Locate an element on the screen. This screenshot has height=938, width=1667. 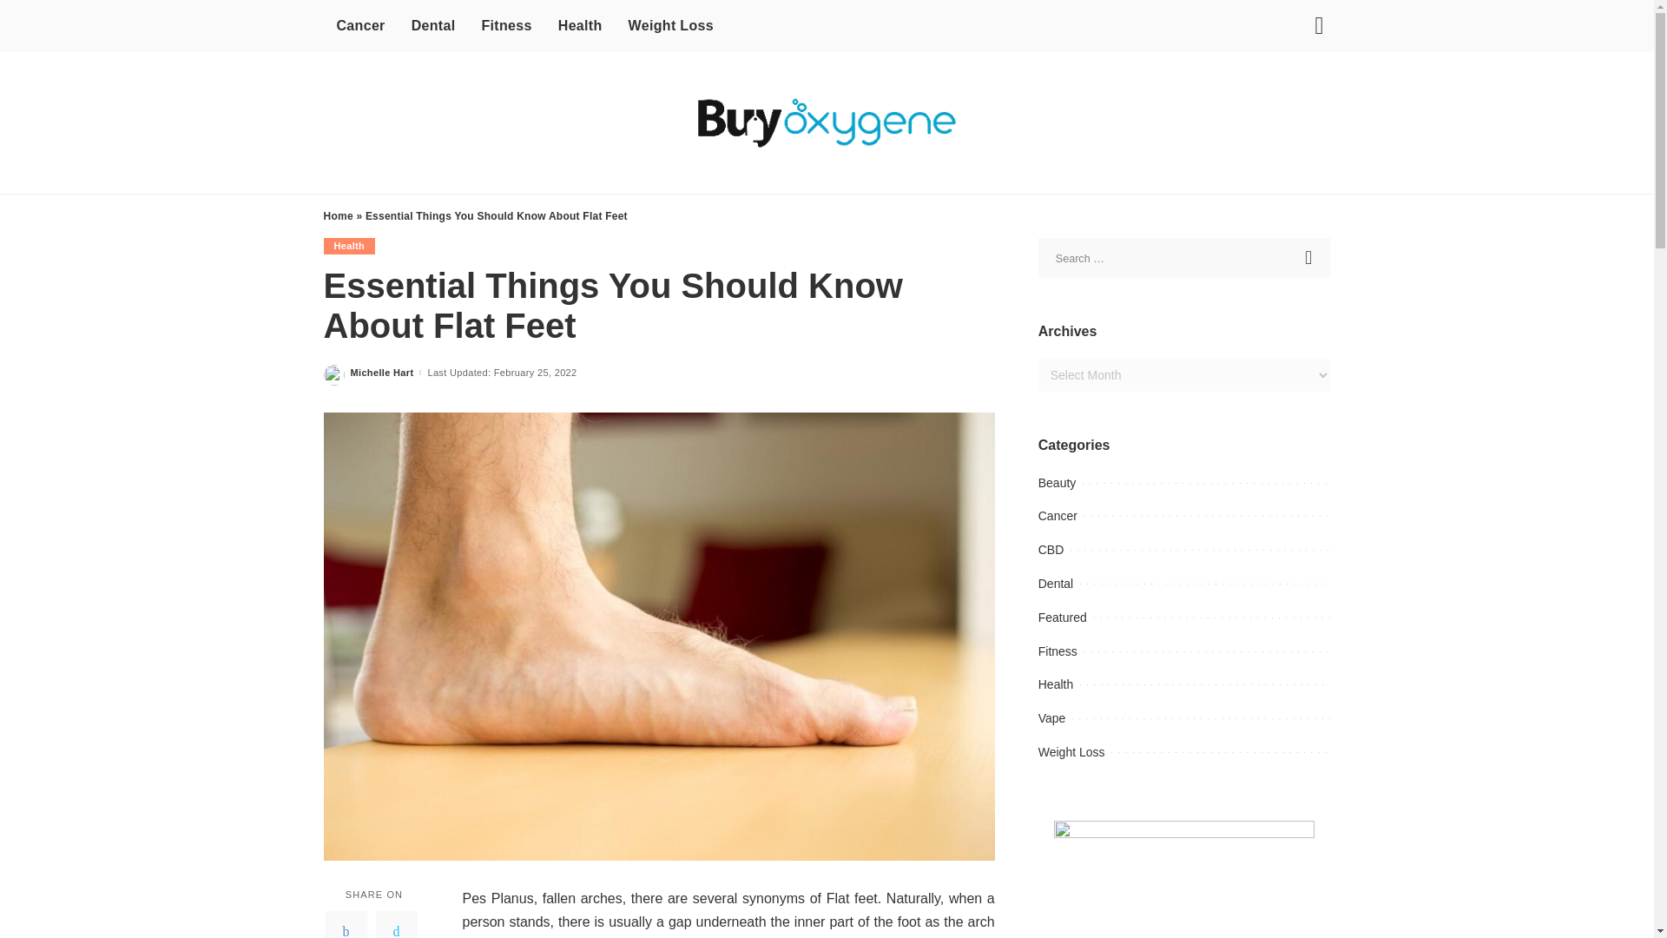
Buy Oxygene is located at coordinates (827, 122).